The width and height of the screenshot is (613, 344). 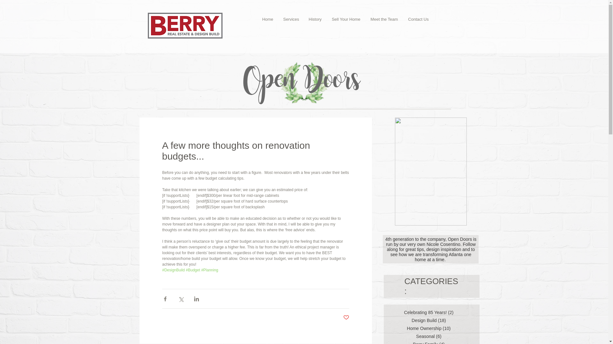 I want to click on Meet the Team, so click(x=384, y=19).